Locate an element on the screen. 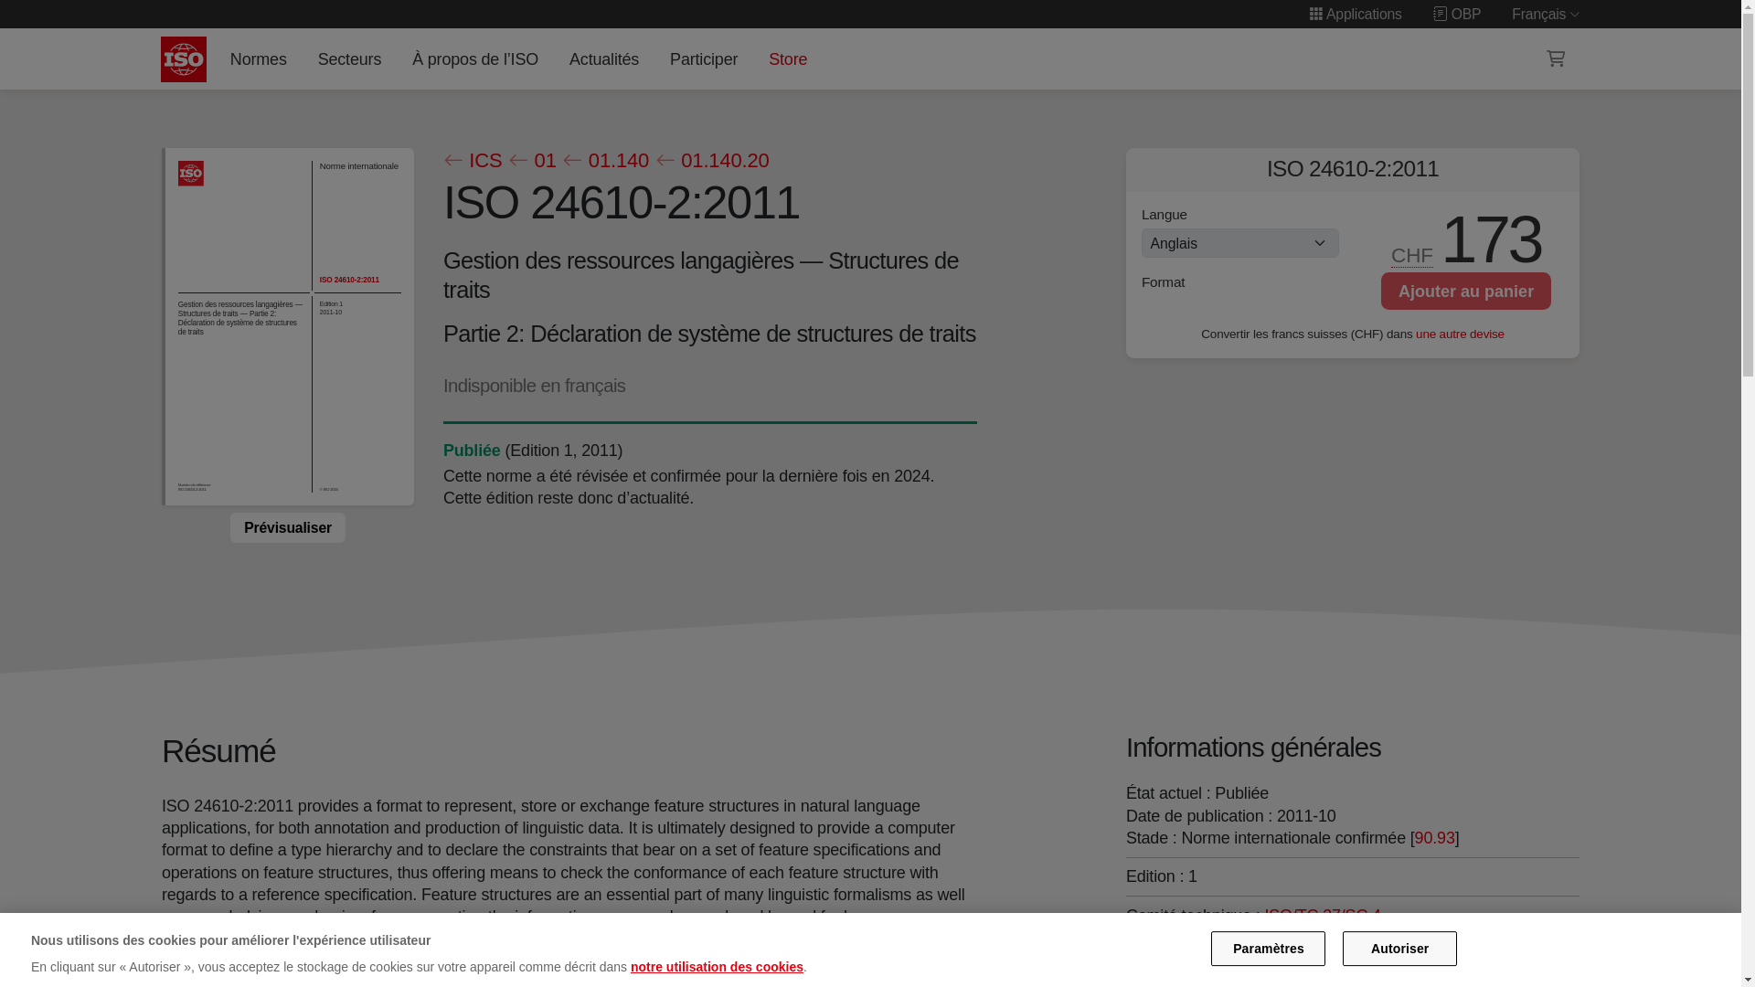   OBP is located at coordinates (1457, 14).